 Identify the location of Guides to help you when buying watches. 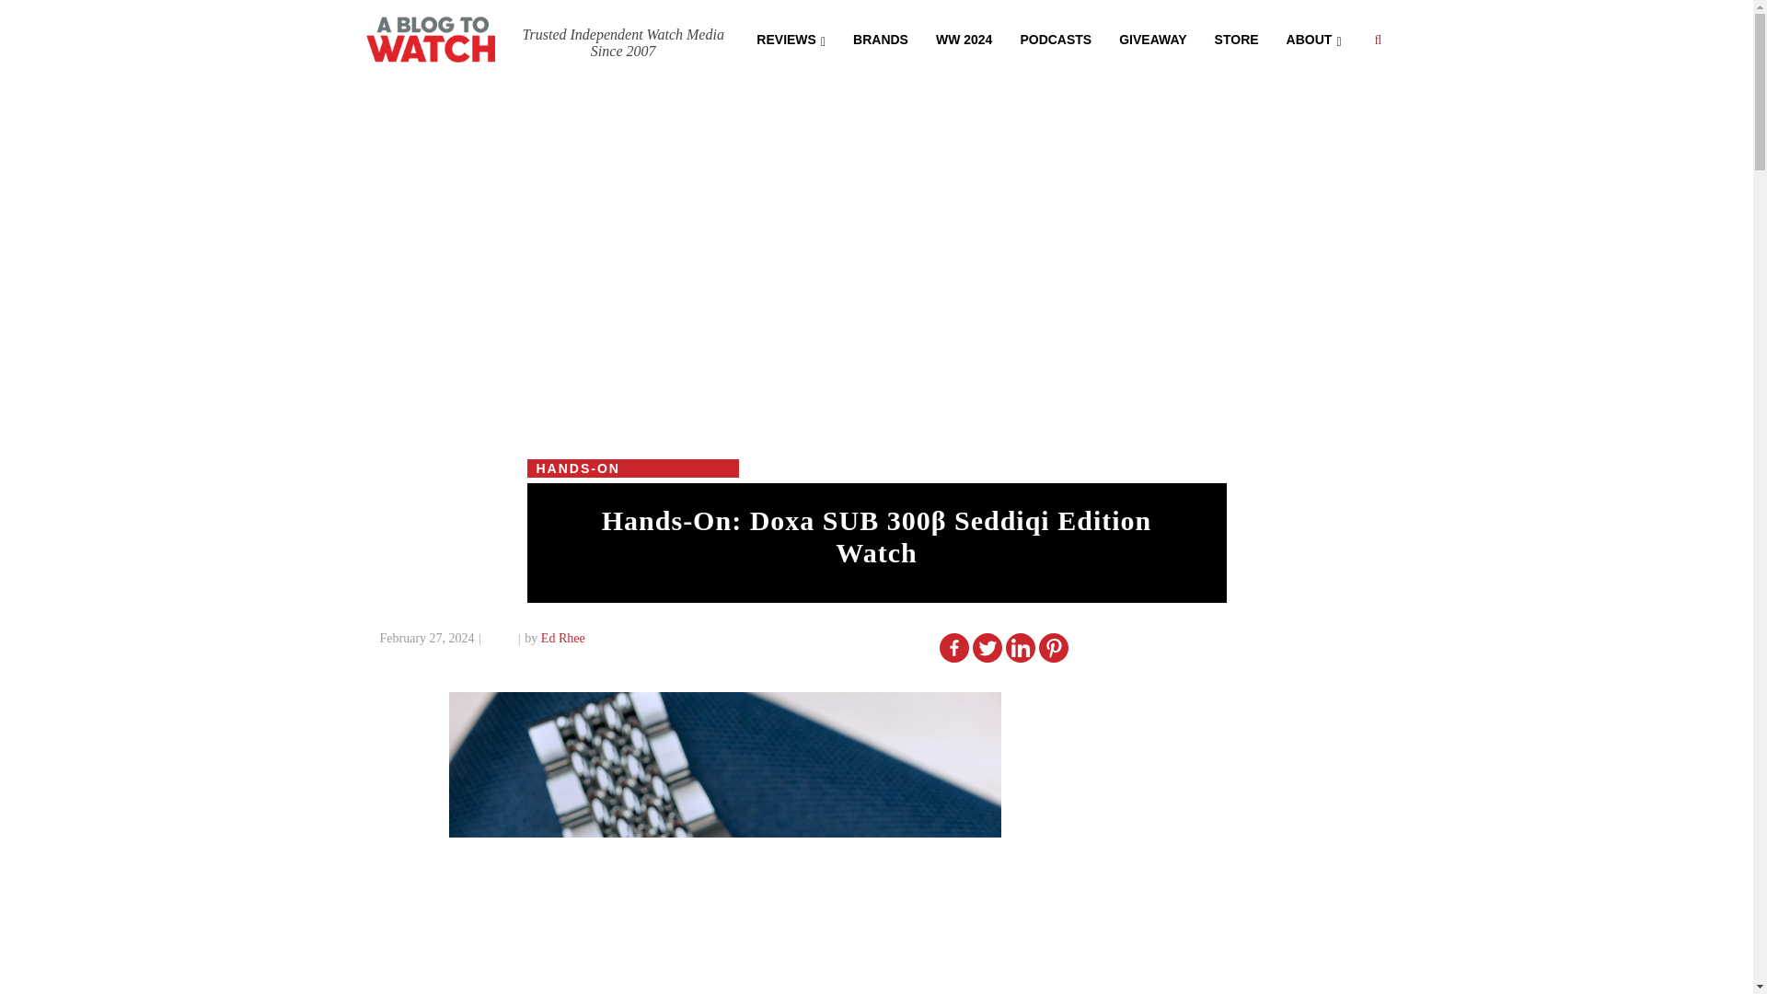
(964, 38).